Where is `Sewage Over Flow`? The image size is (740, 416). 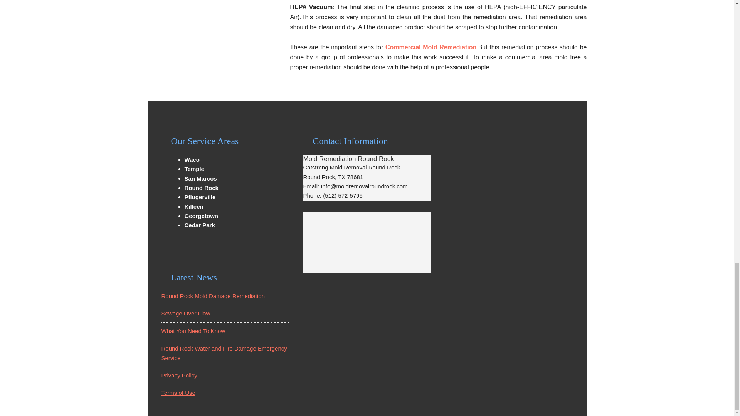
Sewage Over Flow is located at coordinates (186, 313).